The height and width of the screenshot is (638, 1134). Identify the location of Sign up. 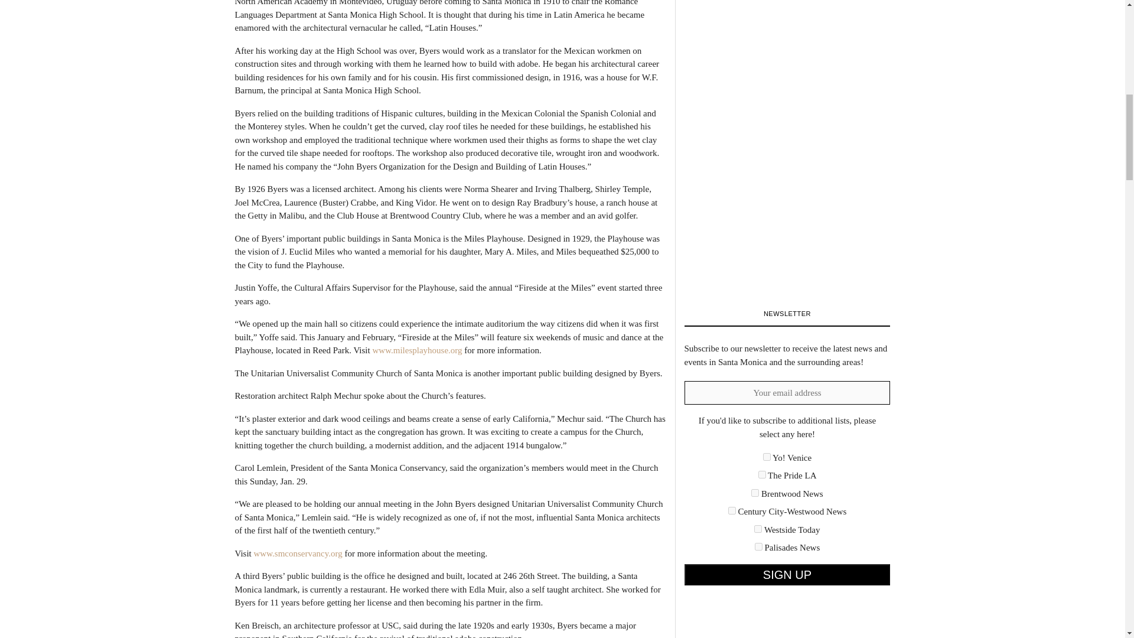
(787, 574).